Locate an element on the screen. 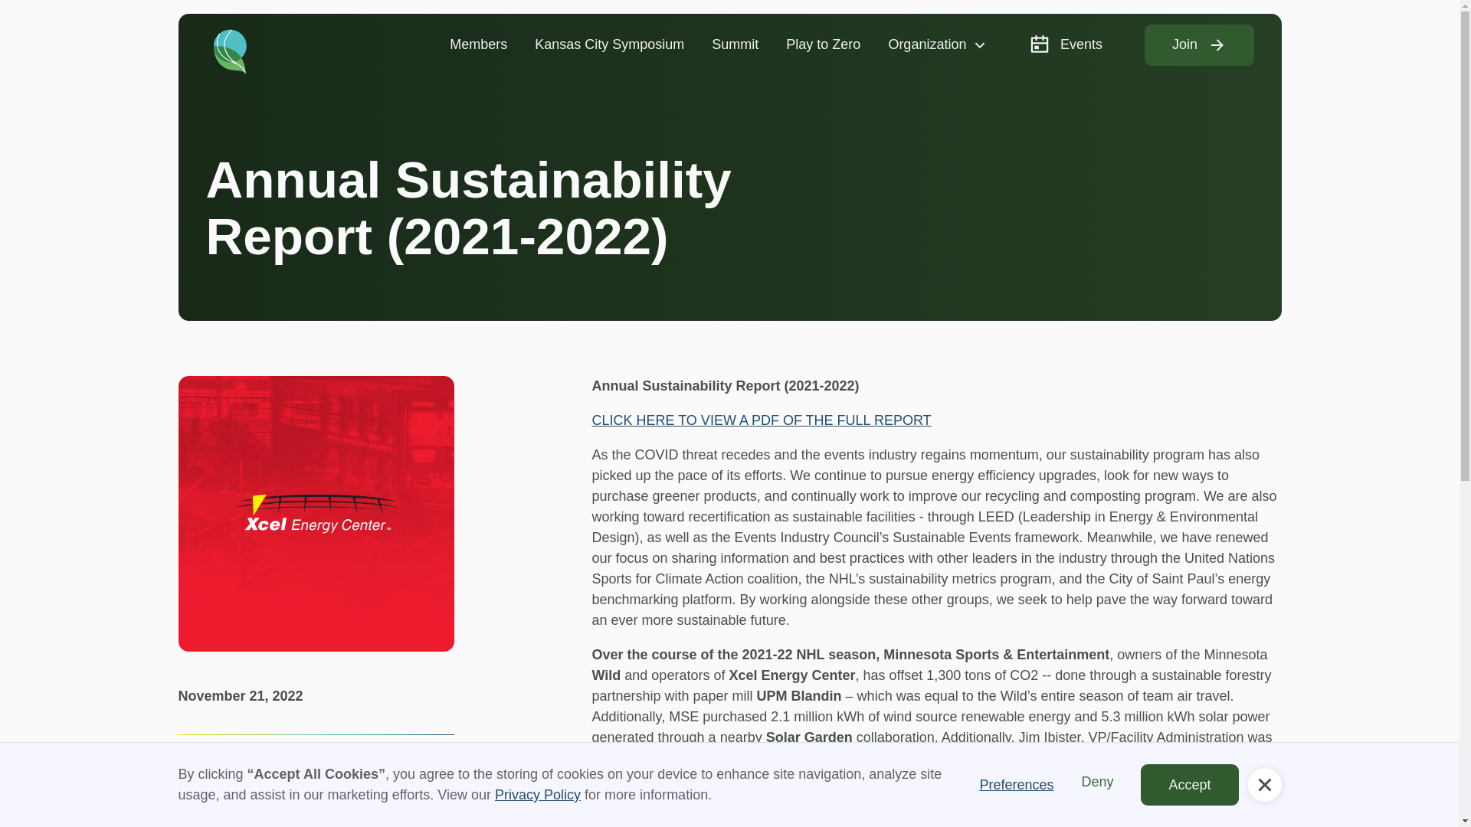 The image size is (1471, 827). Summit is located at coordinates (735, 44).